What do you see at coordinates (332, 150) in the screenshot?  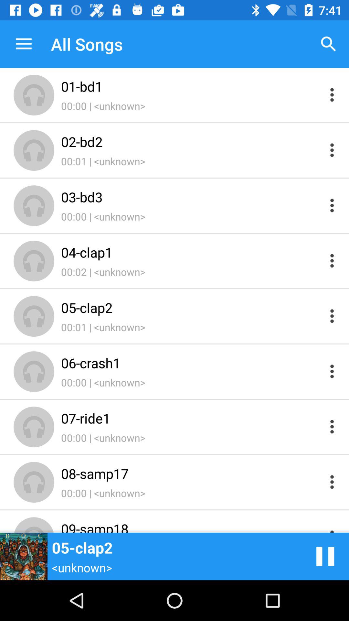 I see `organization and song titles by artist` at bounding box center [332, 150].